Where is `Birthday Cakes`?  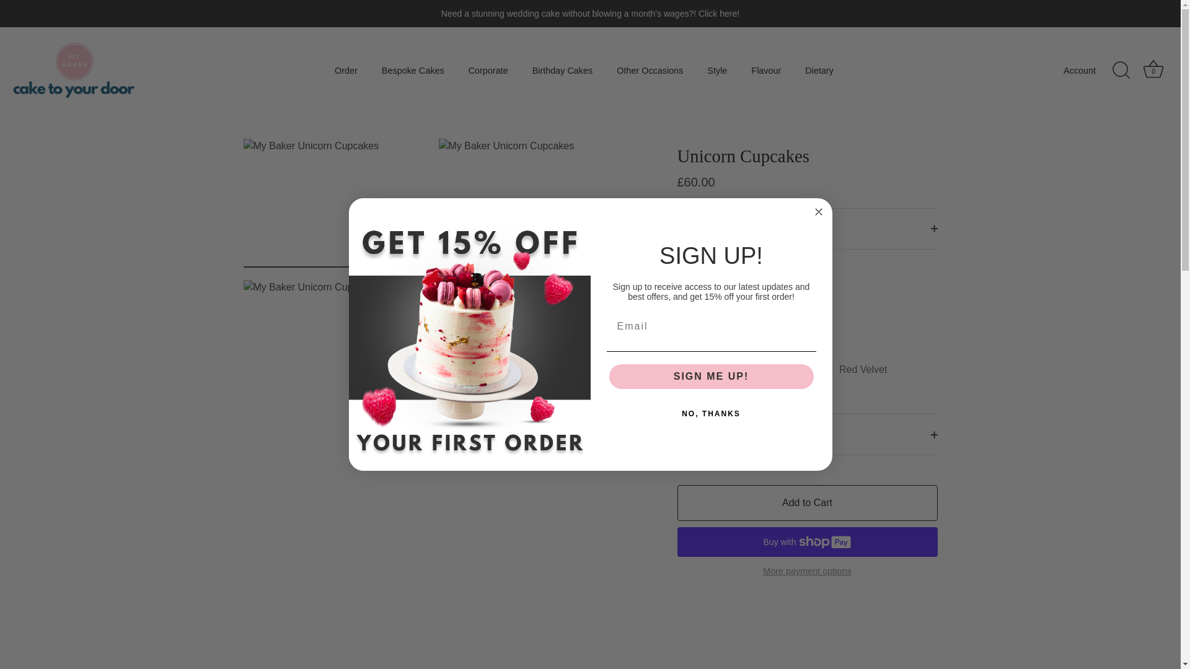
Birthday Cakes is located at coordinates (562, 69).